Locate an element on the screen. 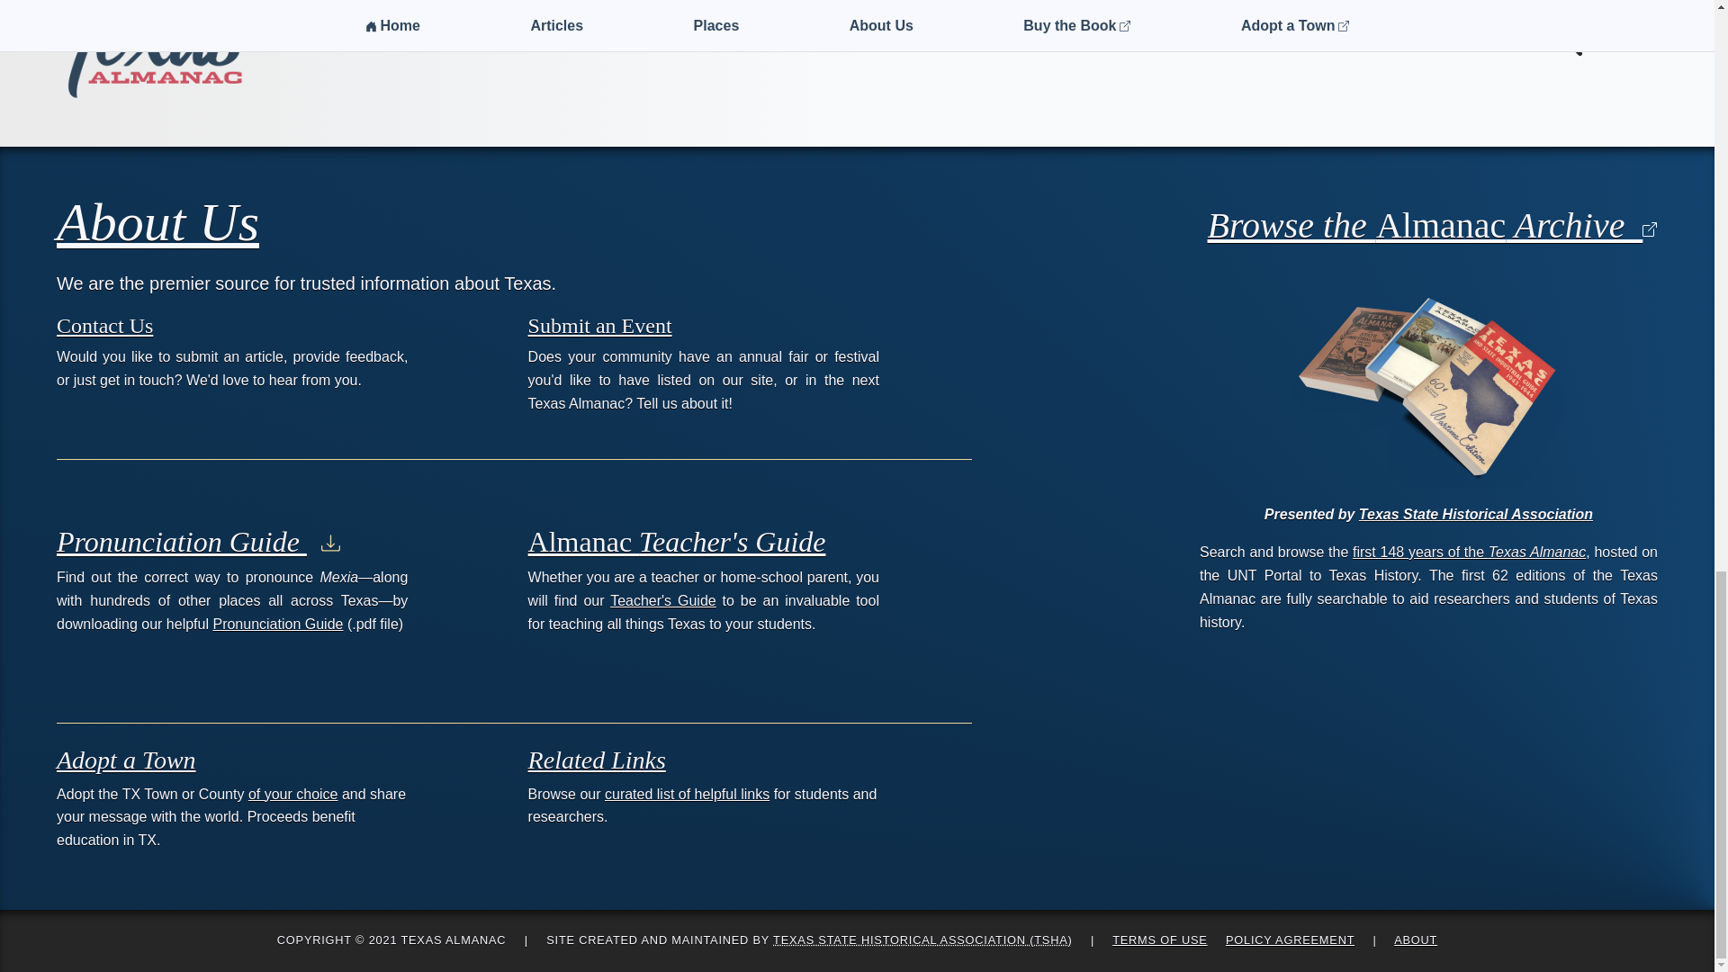 Image resolution: width=1728 pixels, height=972 pixels. Pronunciation Guide is located at coordinates (198, 542).